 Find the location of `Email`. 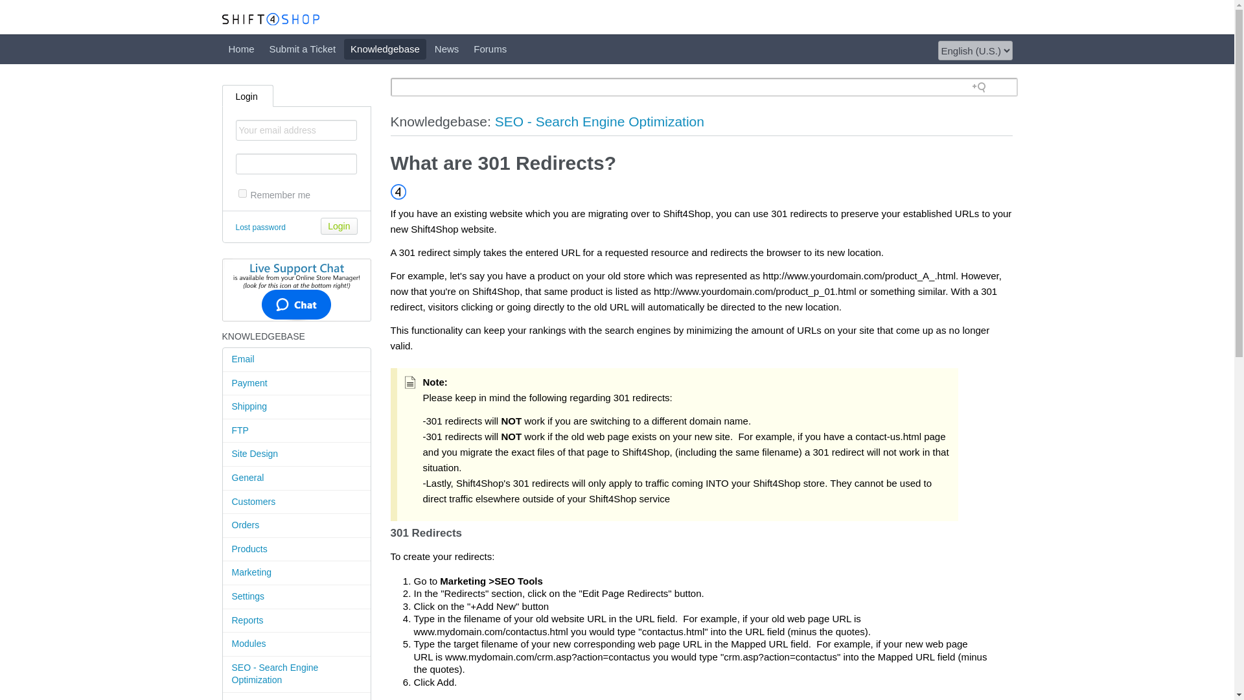

Email is located at coordinates (297, 359).